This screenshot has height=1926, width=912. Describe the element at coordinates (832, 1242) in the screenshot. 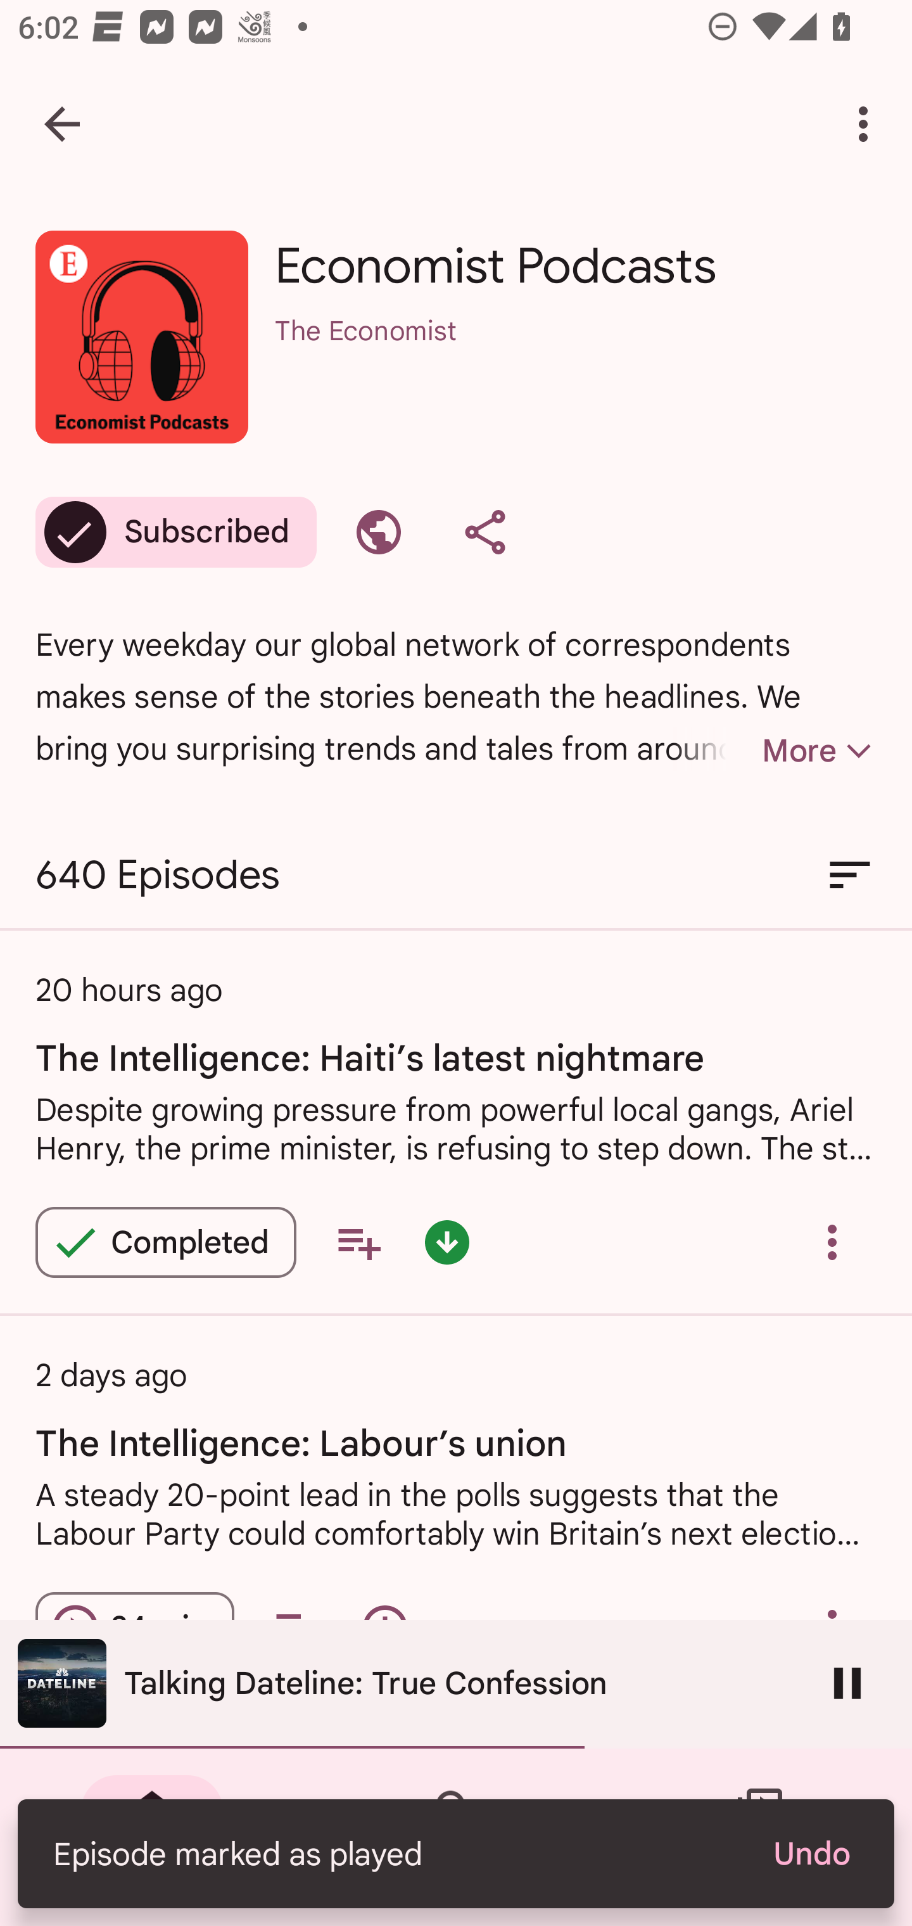

I see `Overflow menu` at that location.